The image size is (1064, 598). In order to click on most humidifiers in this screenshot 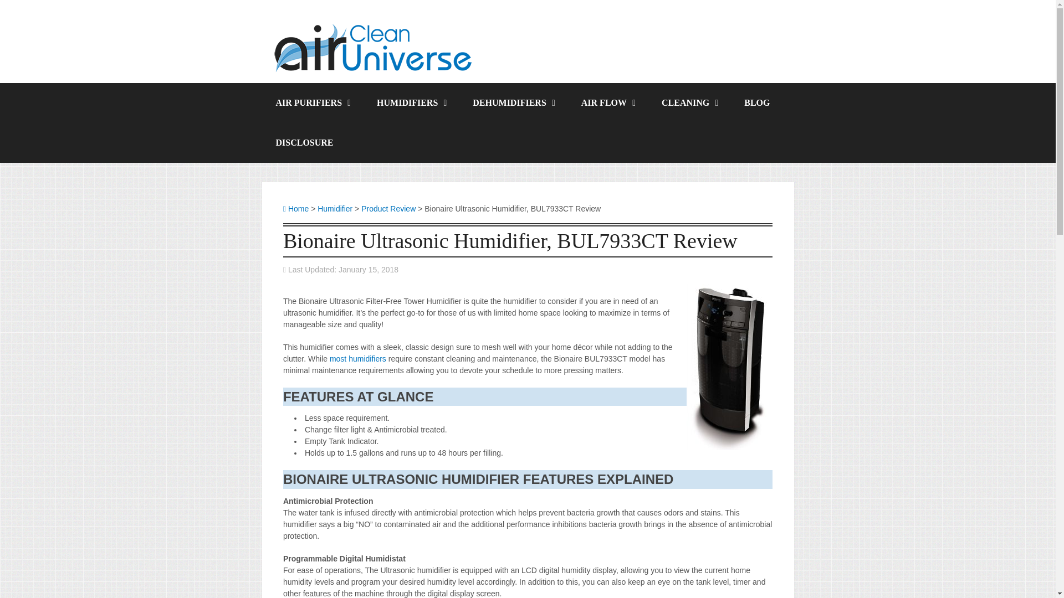, I will do `click(358, 359)`.